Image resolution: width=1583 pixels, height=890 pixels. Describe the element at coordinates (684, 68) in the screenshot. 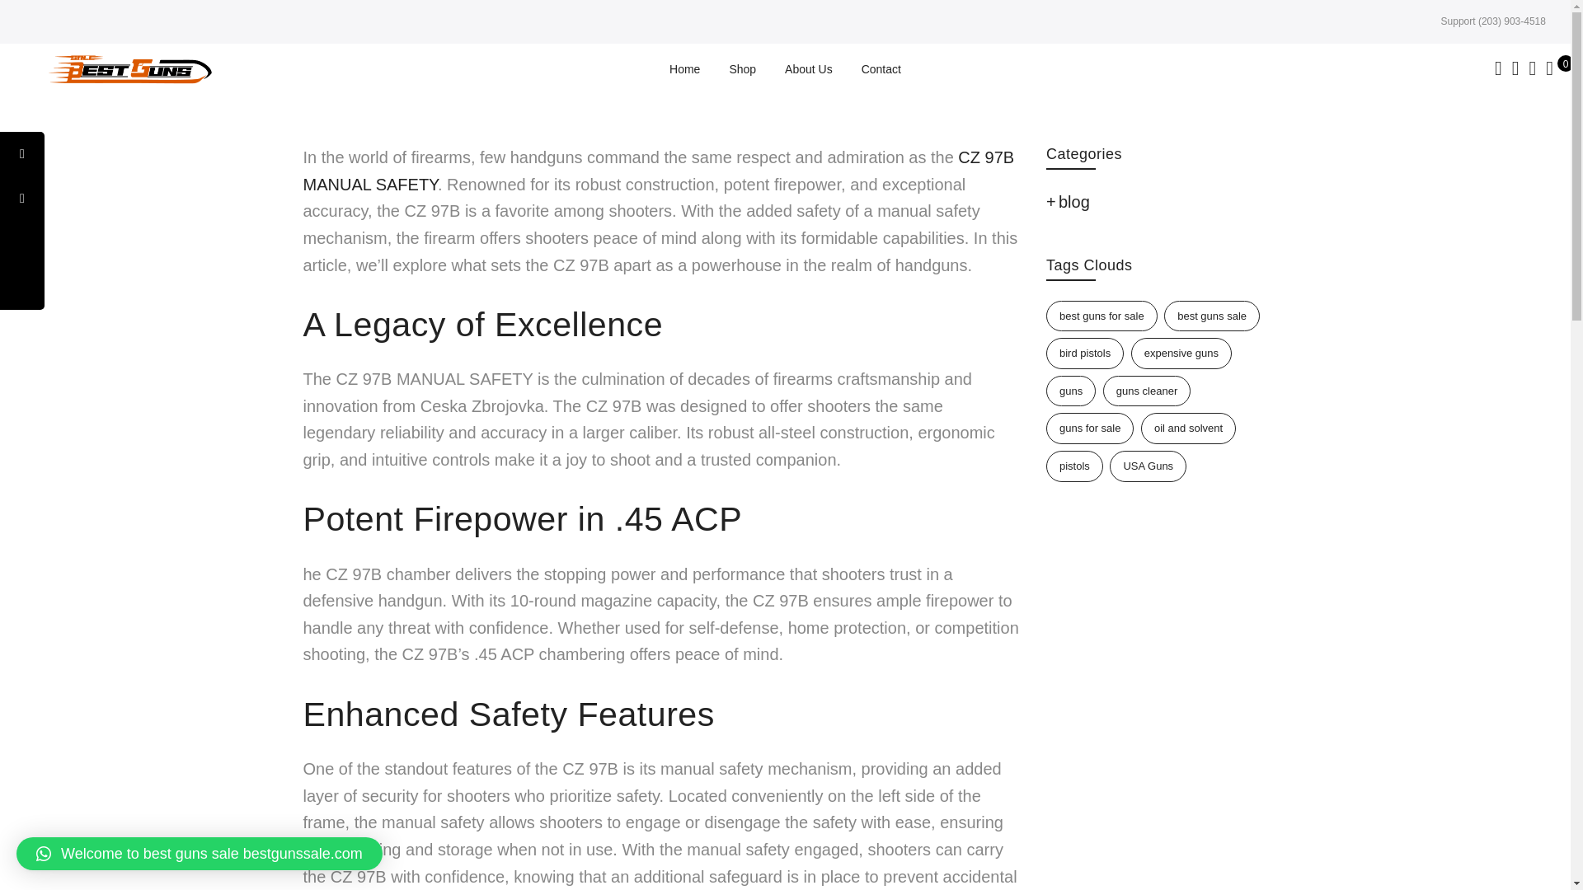

I see `Home` at that location.